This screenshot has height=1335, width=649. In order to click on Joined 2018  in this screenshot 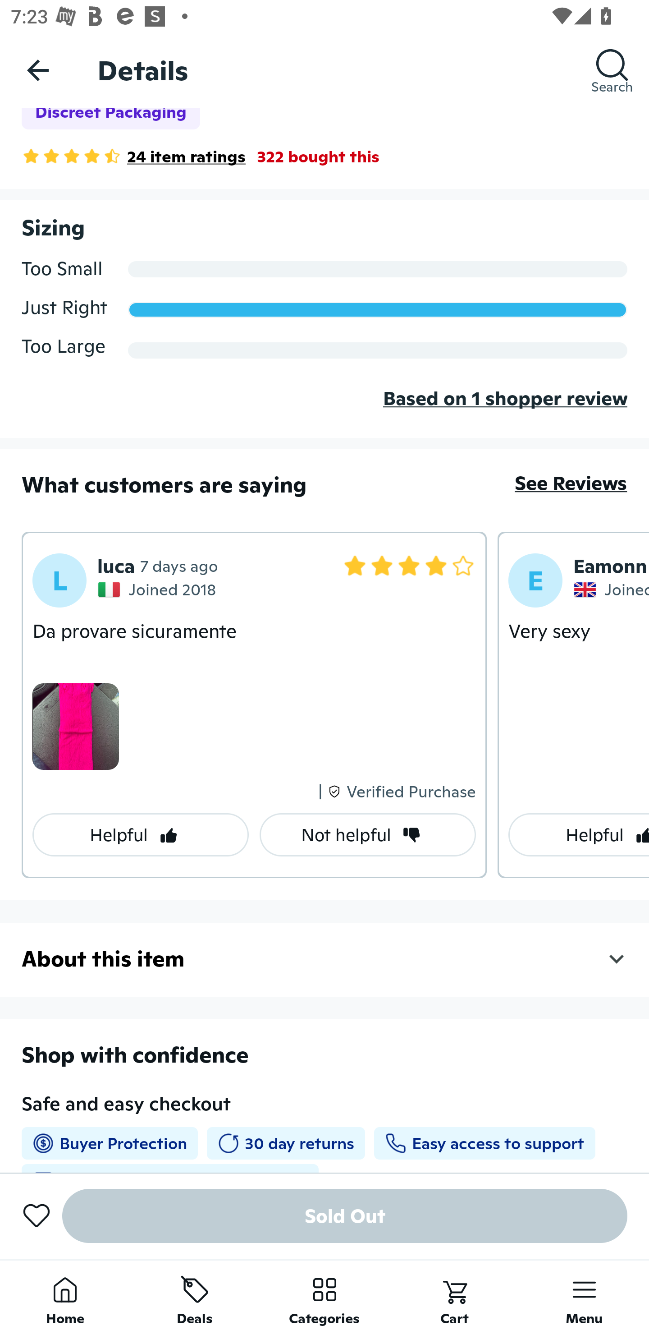, I will do `click(159, 589)`.